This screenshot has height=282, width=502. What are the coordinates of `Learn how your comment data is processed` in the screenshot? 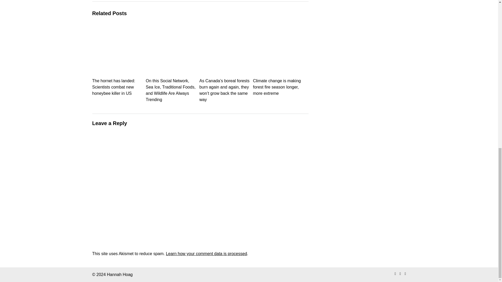 It's located at (206, 254).